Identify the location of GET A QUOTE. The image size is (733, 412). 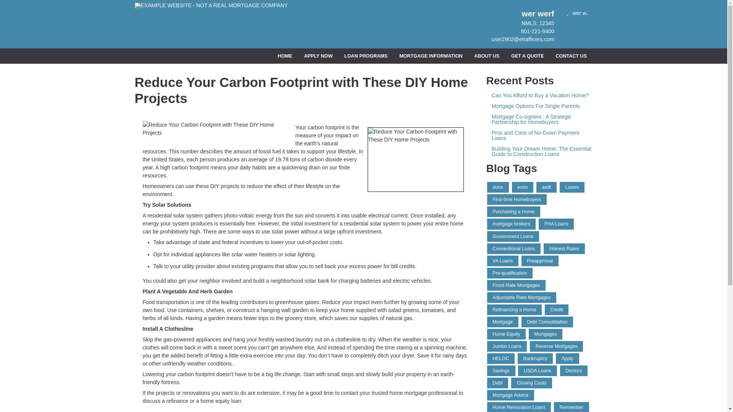
(527, 56).